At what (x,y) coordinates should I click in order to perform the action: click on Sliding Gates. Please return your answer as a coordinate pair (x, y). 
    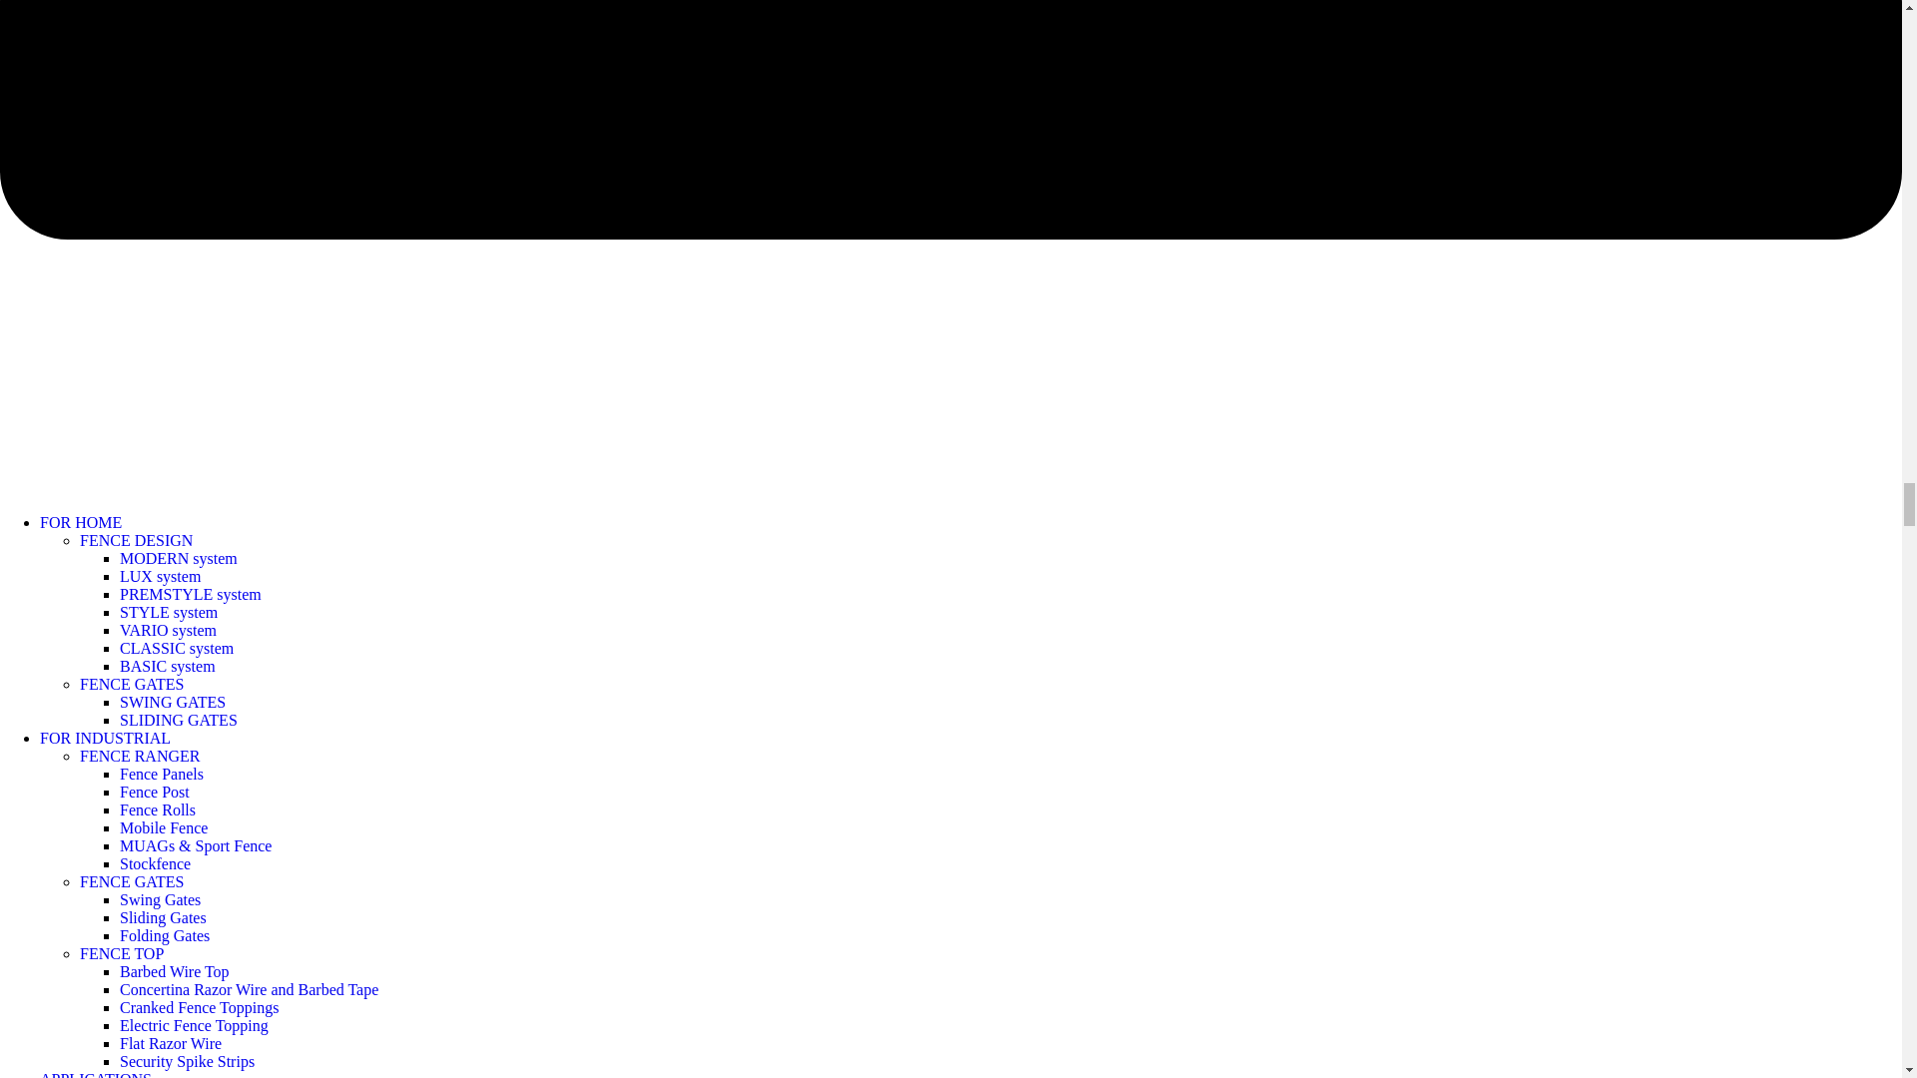
    Looking at the image, I should click on (163, 917).